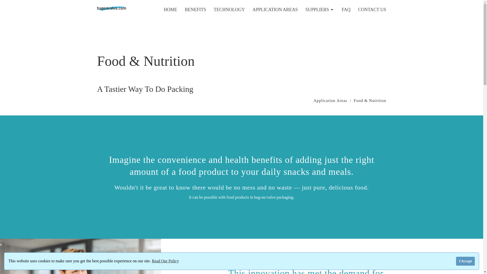 The height and width of the screenshot is (274, 487). What do you see at coordinates (465, 261) in the screenshot?
I see `I Accept` at bounding box center [465, 261].